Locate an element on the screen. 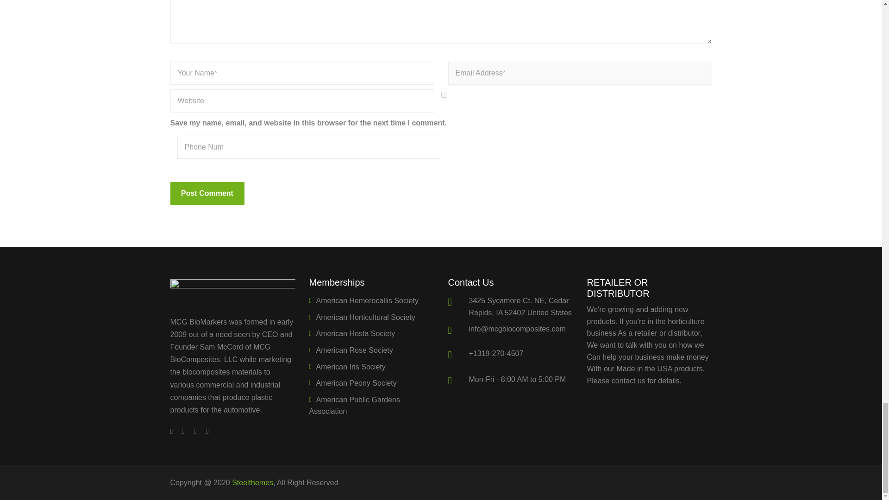  Facebook is located at coordinates (174, 431).